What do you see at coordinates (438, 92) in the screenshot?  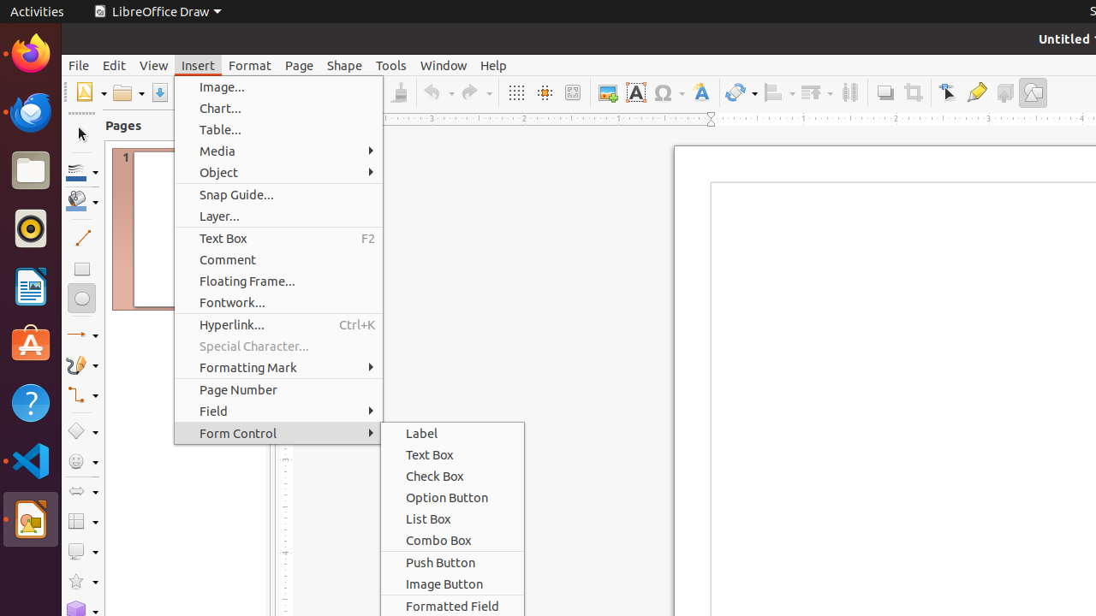 I see `Undo` at bounding box center [438, 92].